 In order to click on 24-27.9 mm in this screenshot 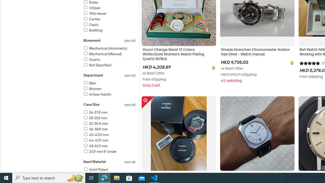, I will do `click(95, 112)`.